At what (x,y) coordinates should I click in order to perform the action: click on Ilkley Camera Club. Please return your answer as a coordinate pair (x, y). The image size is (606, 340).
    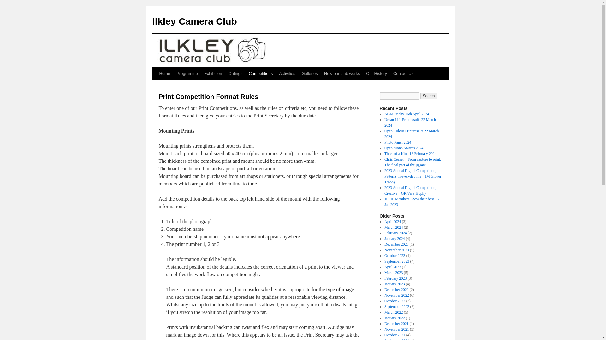
    Looking at the image, I should click on (194, 21).